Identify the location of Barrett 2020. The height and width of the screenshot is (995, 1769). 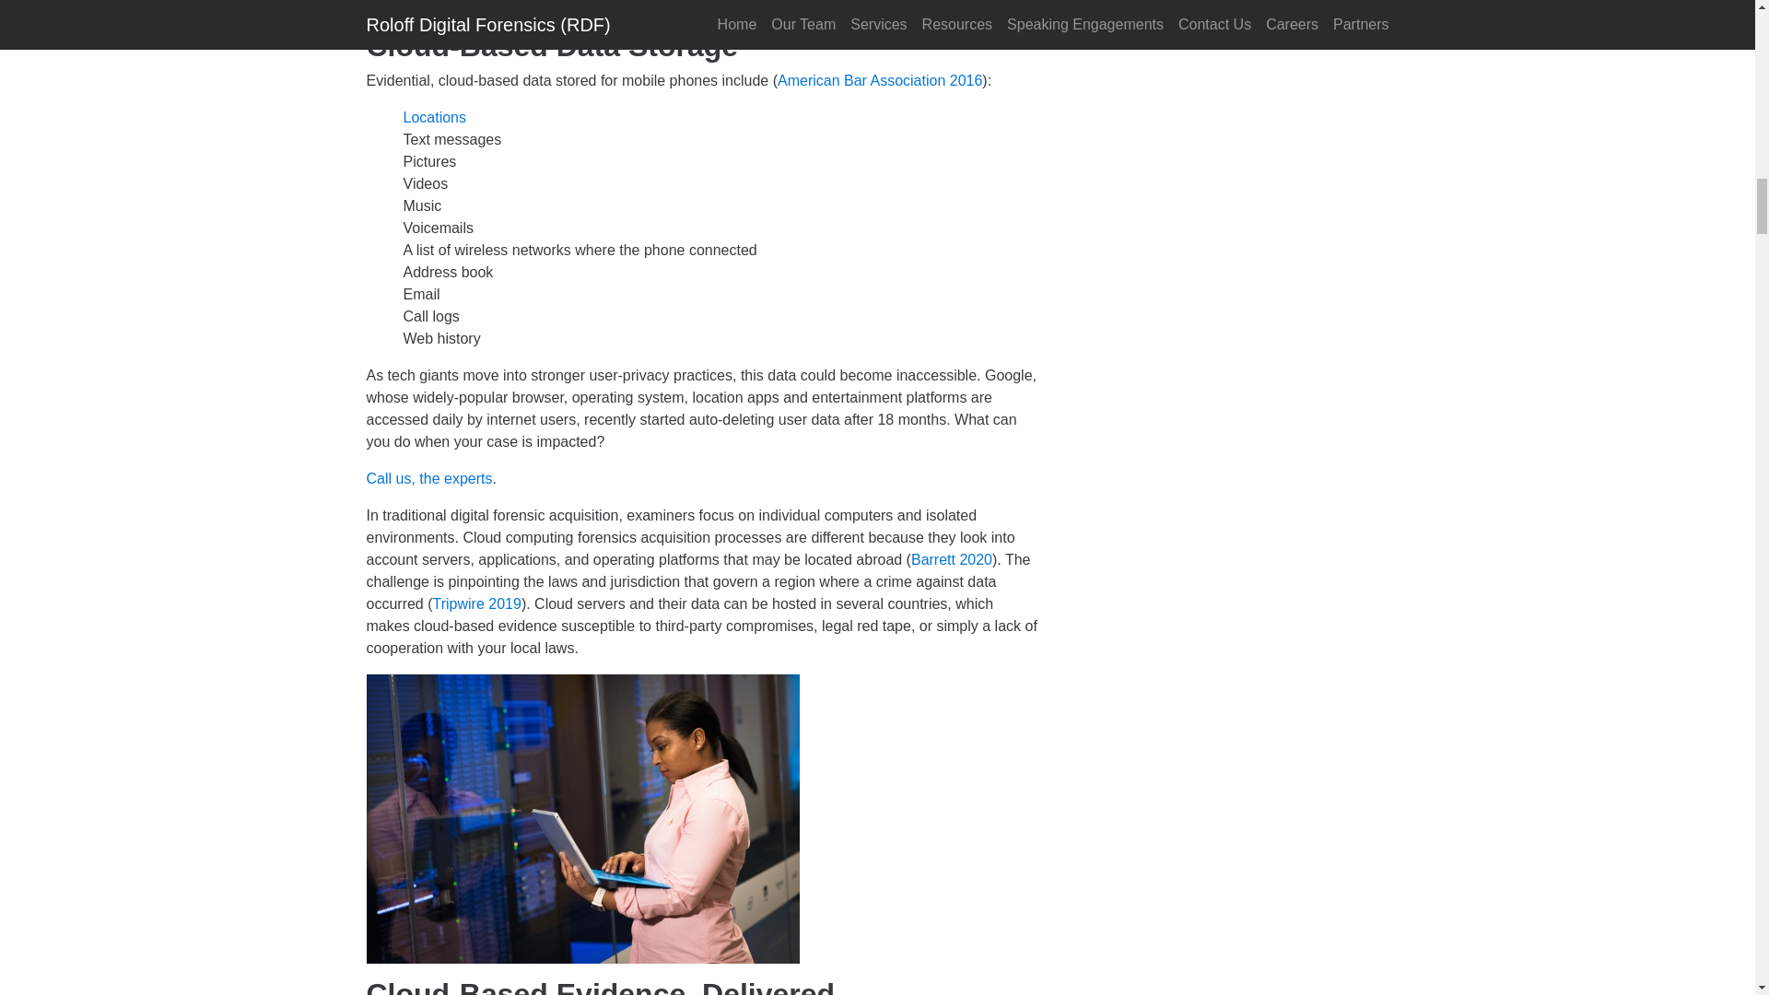
(951, 559).